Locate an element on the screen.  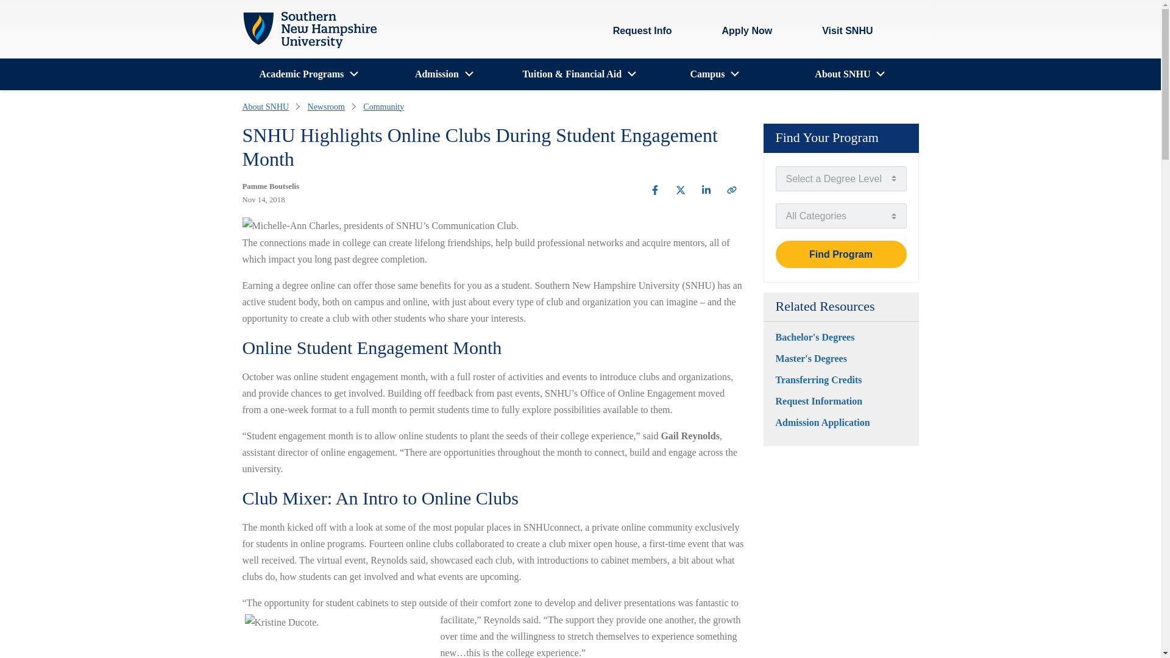
Apply Now is located at coordinates (747, 31).